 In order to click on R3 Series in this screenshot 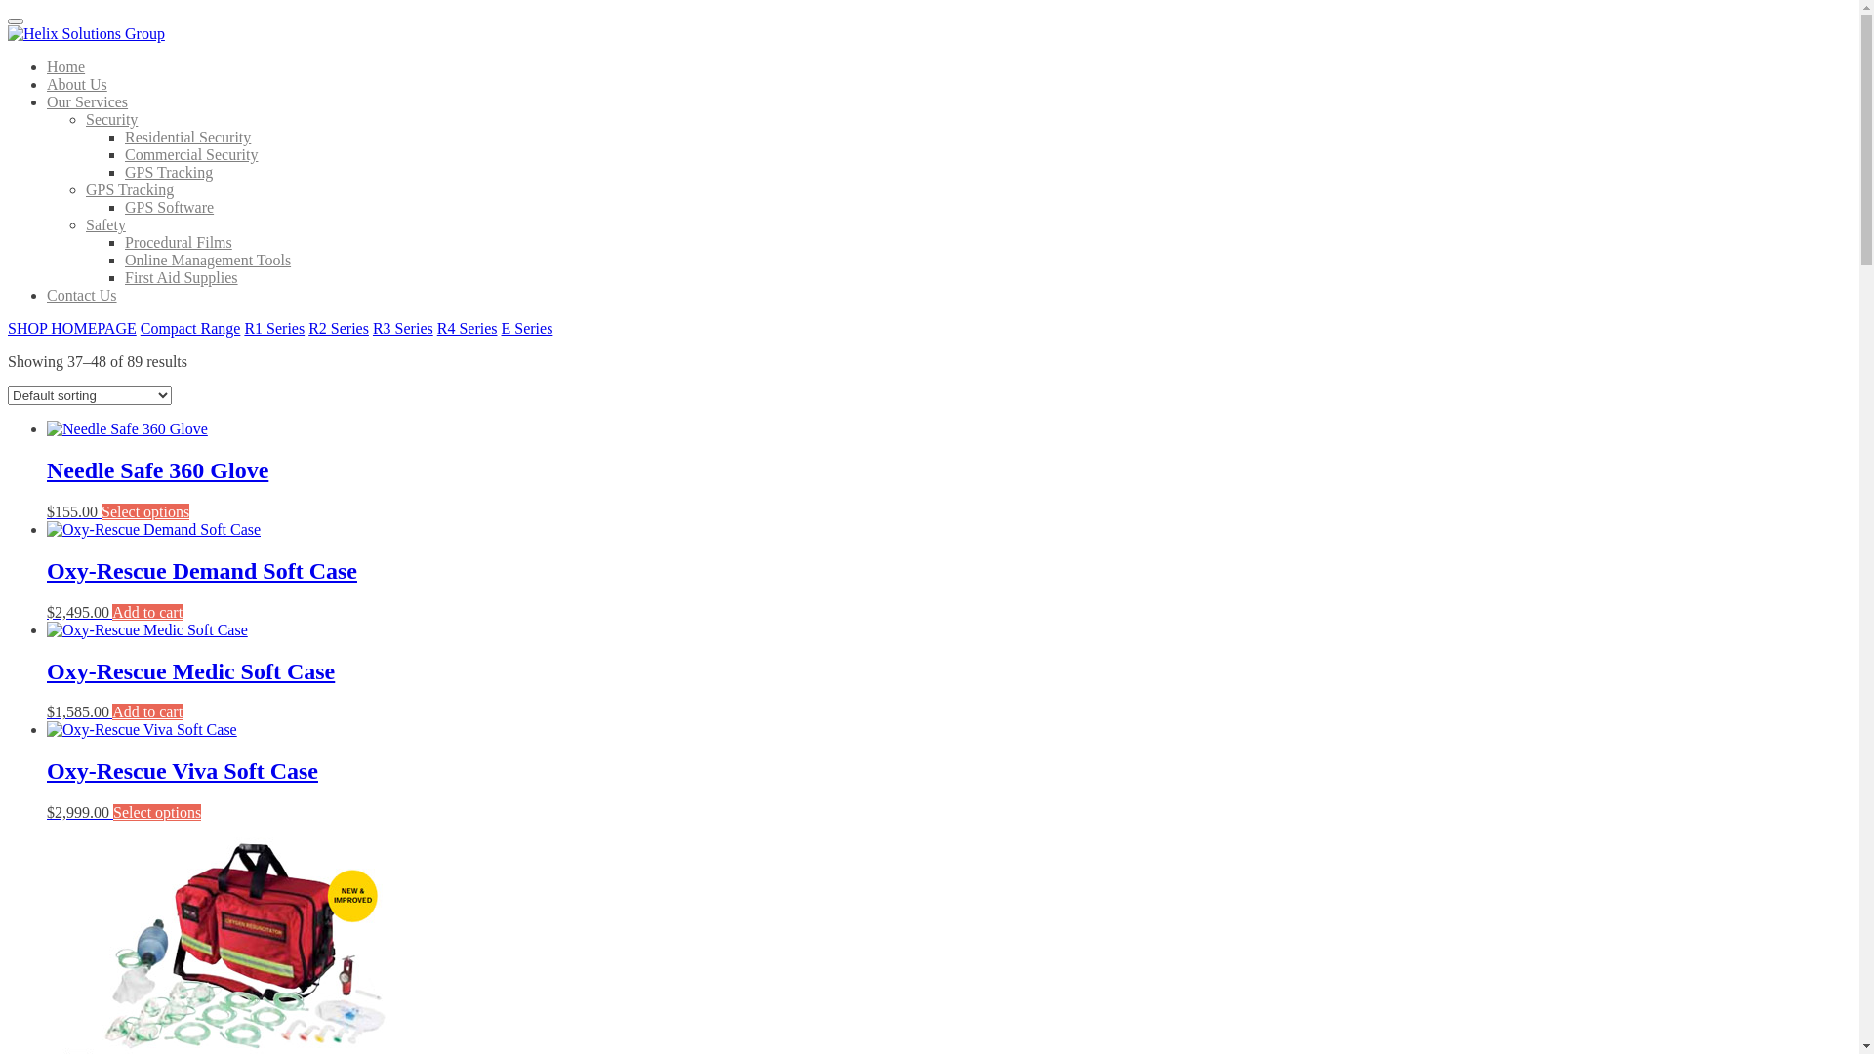, I will do `click(403, 328)`.